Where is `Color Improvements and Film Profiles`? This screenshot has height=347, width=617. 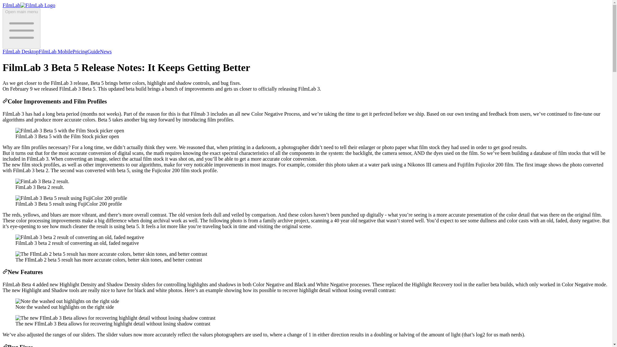 Color Improvements and Film Profiles is located at coordinates (5, 101).